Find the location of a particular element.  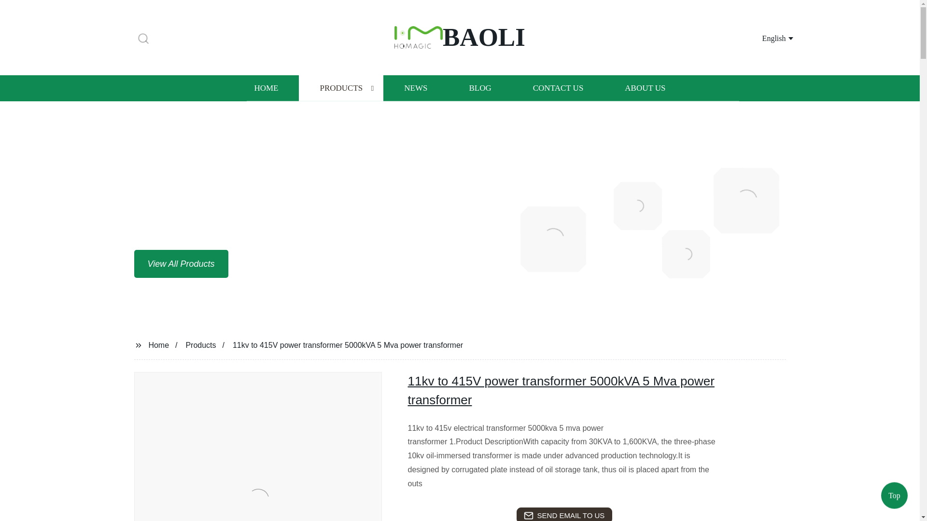

ABOUT US is located at coordinates (645, 88).